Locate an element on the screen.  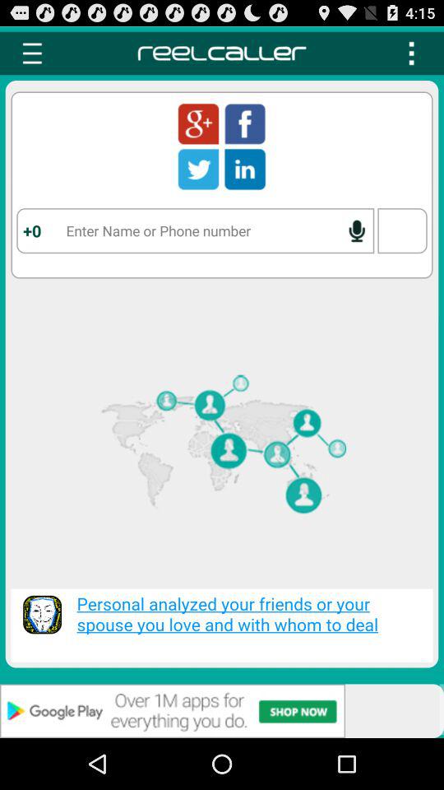
enter name or phone number is located at coordinates (196, 230).